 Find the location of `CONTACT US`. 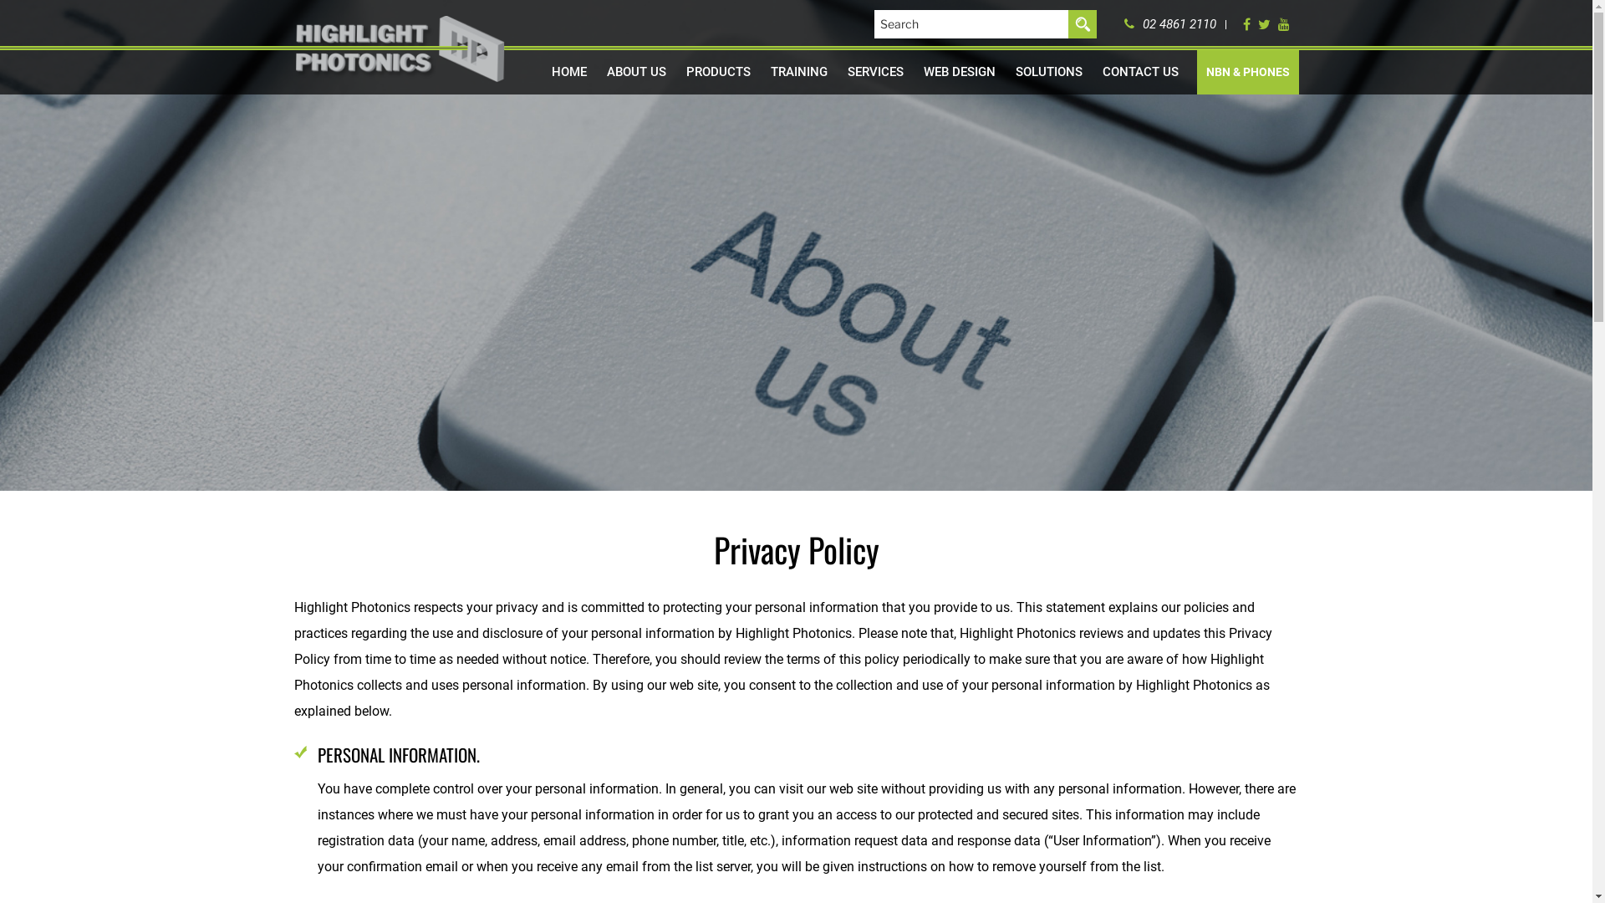

CONTACT US is located at coordinates (1140, 72).